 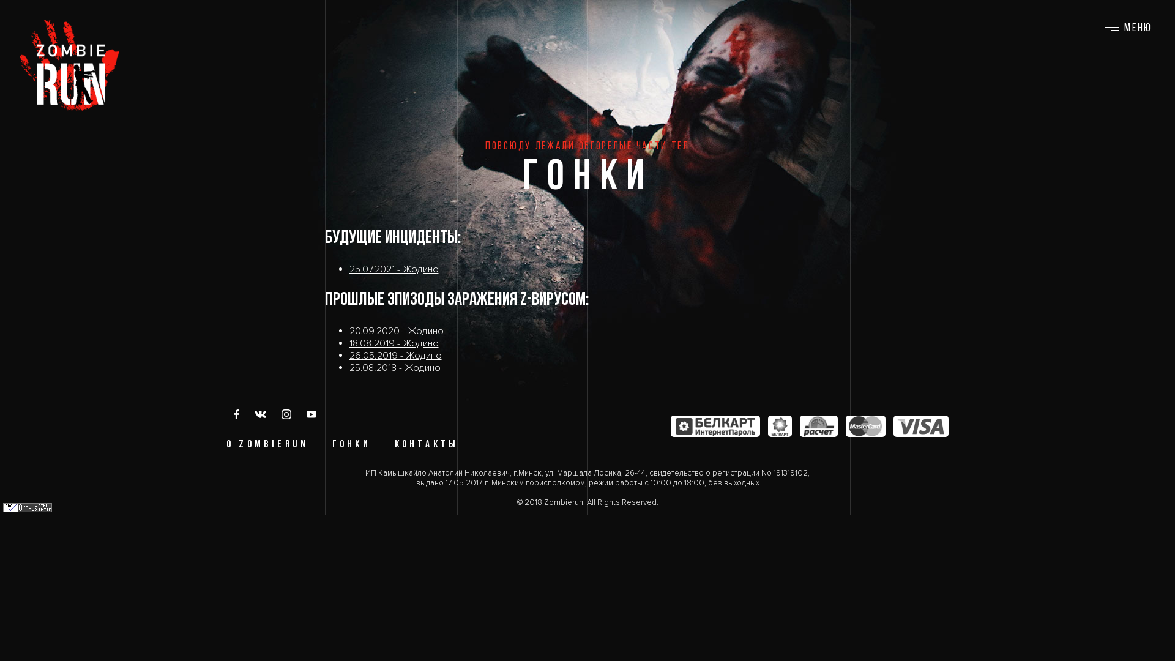 I want to click on Facebook, so click(x=237, y=414).